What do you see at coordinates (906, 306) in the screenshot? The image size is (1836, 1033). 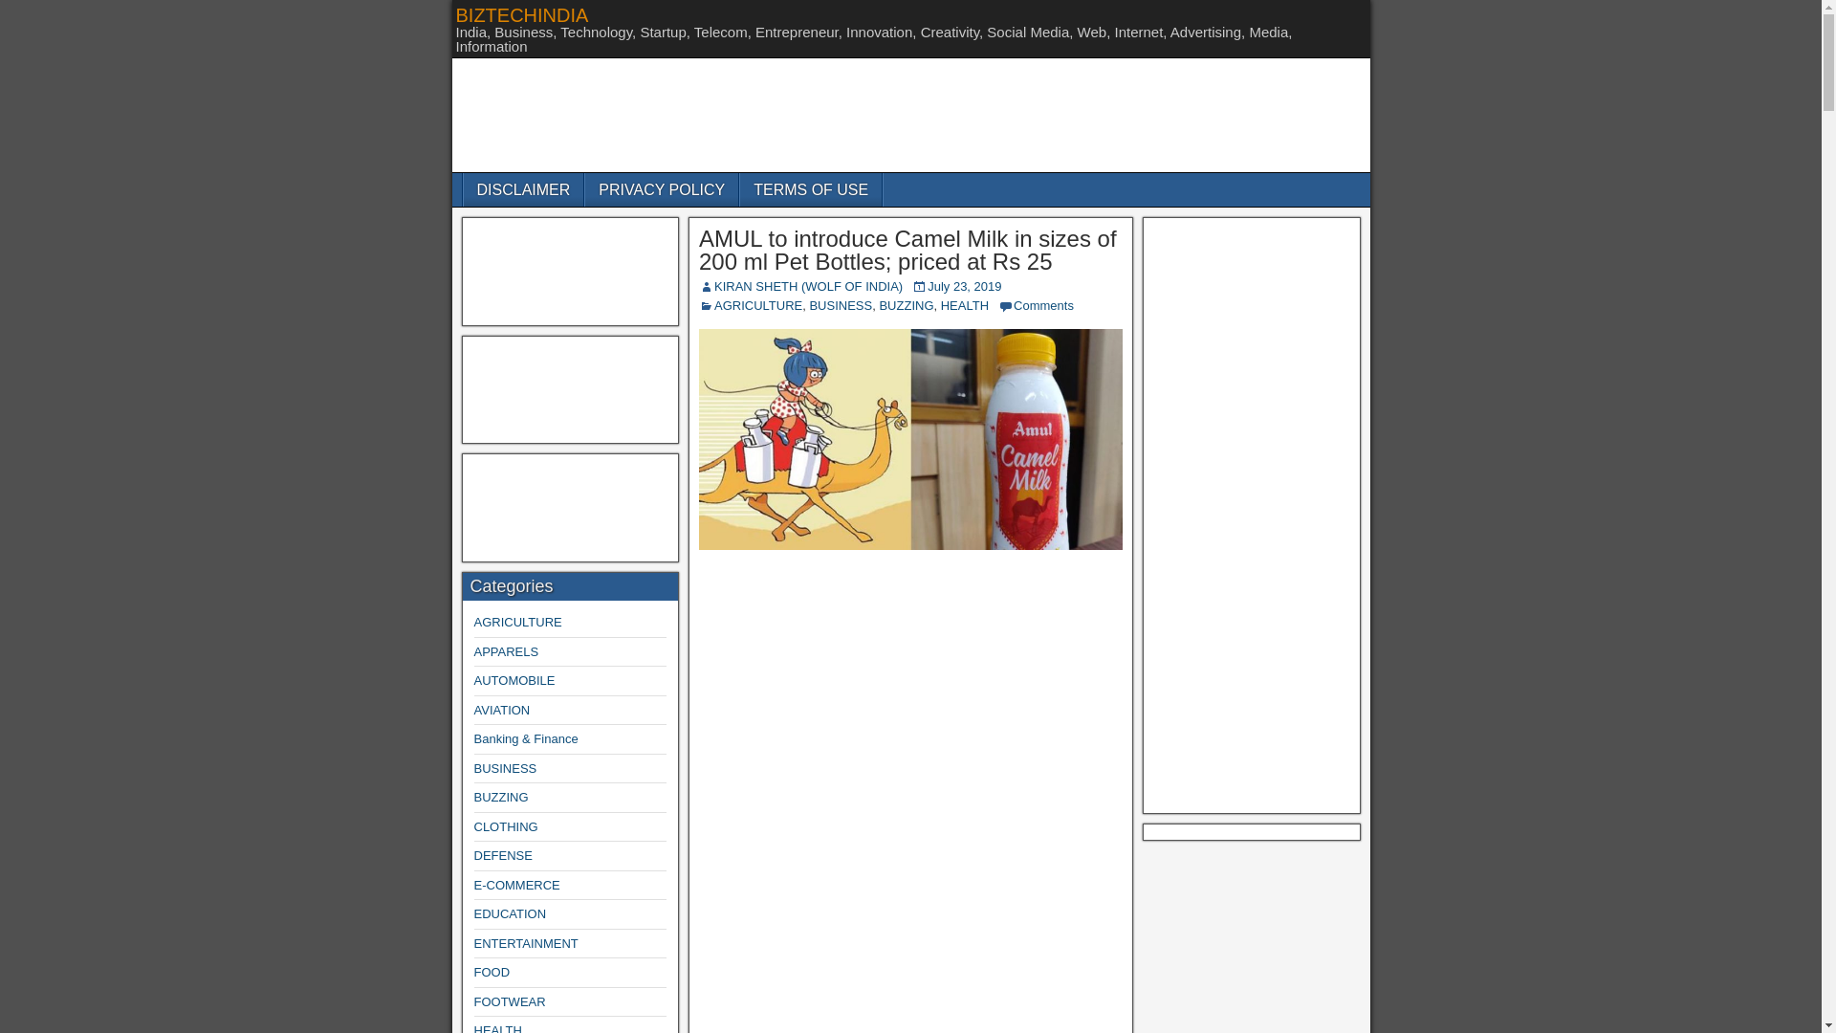 I see `BUZZING` at bounding box center [906, 306].